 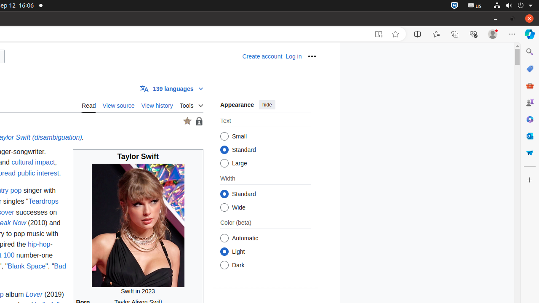 What do you see at coordinates (530, 69) in the screenshot?
I see `Microsoft Shopping` at bounding box center [530, 69].